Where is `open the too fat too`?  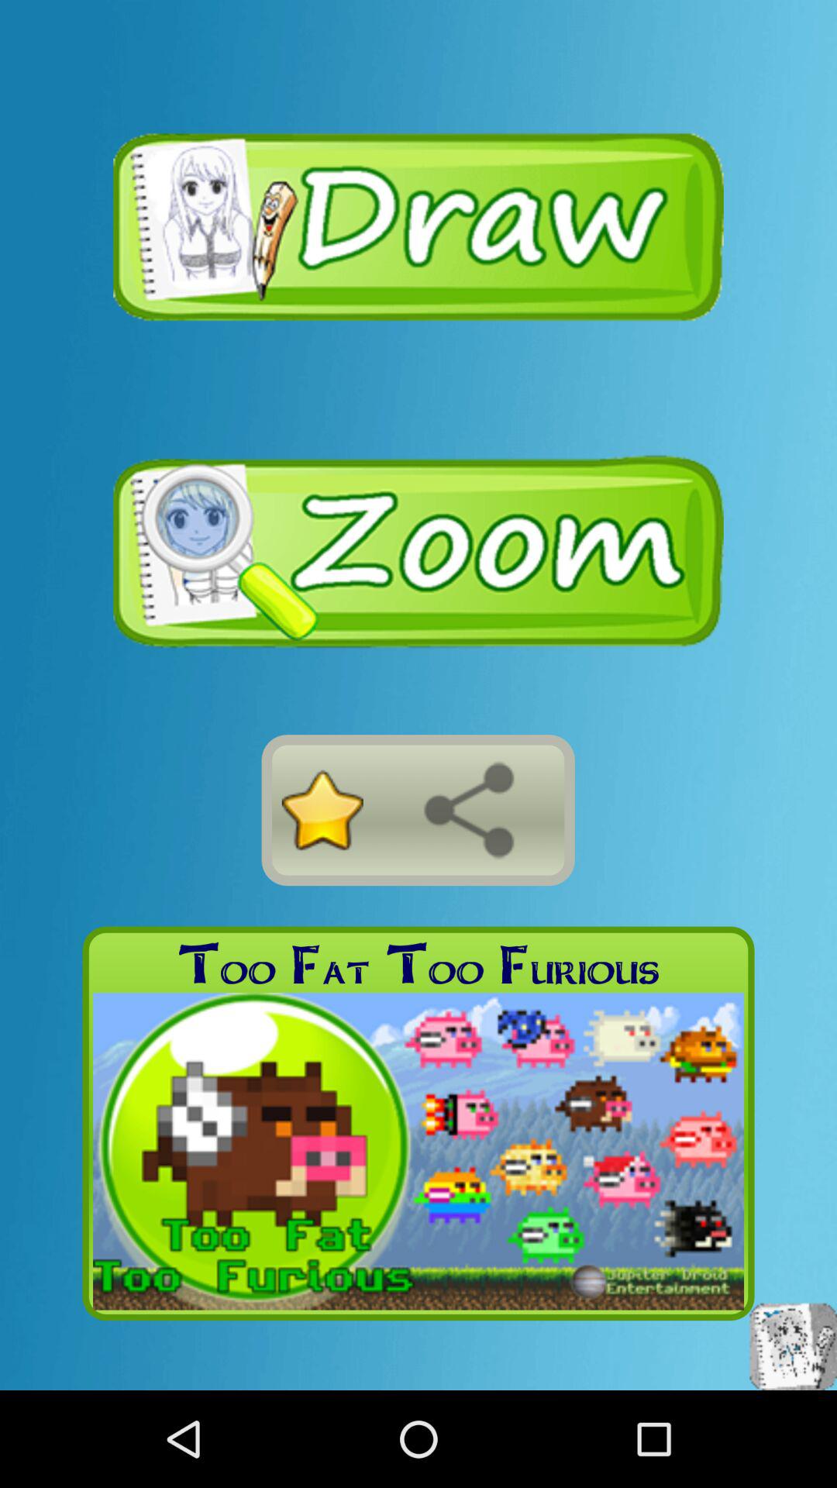
open the too fat too is located at coordinates (418, 964).